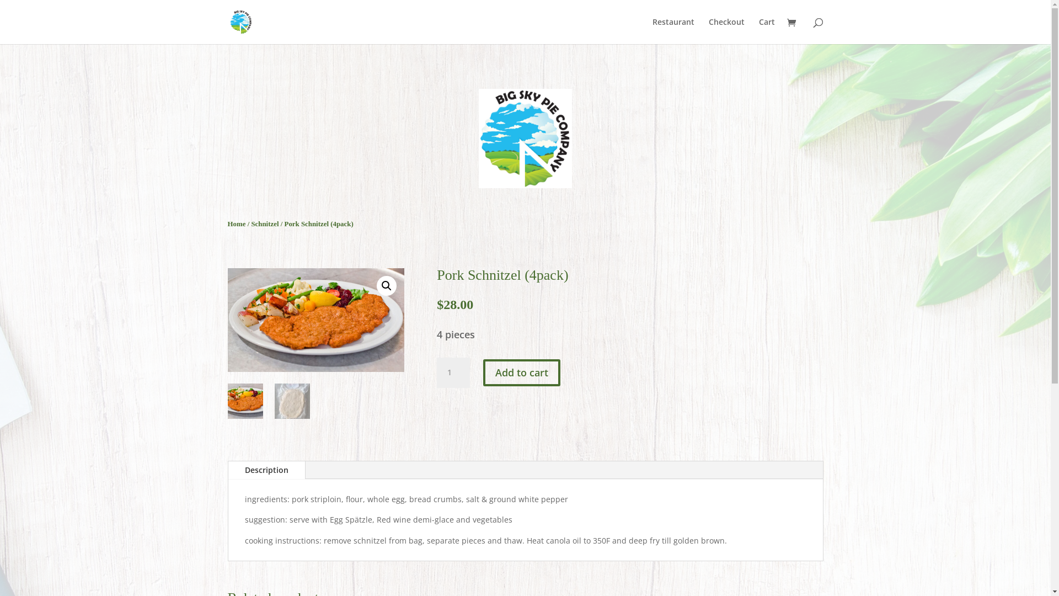 The image size is (1059, 596). Describe the element at coordinates (525, 139) in the screenshot. I see `BSP logo` at that location.